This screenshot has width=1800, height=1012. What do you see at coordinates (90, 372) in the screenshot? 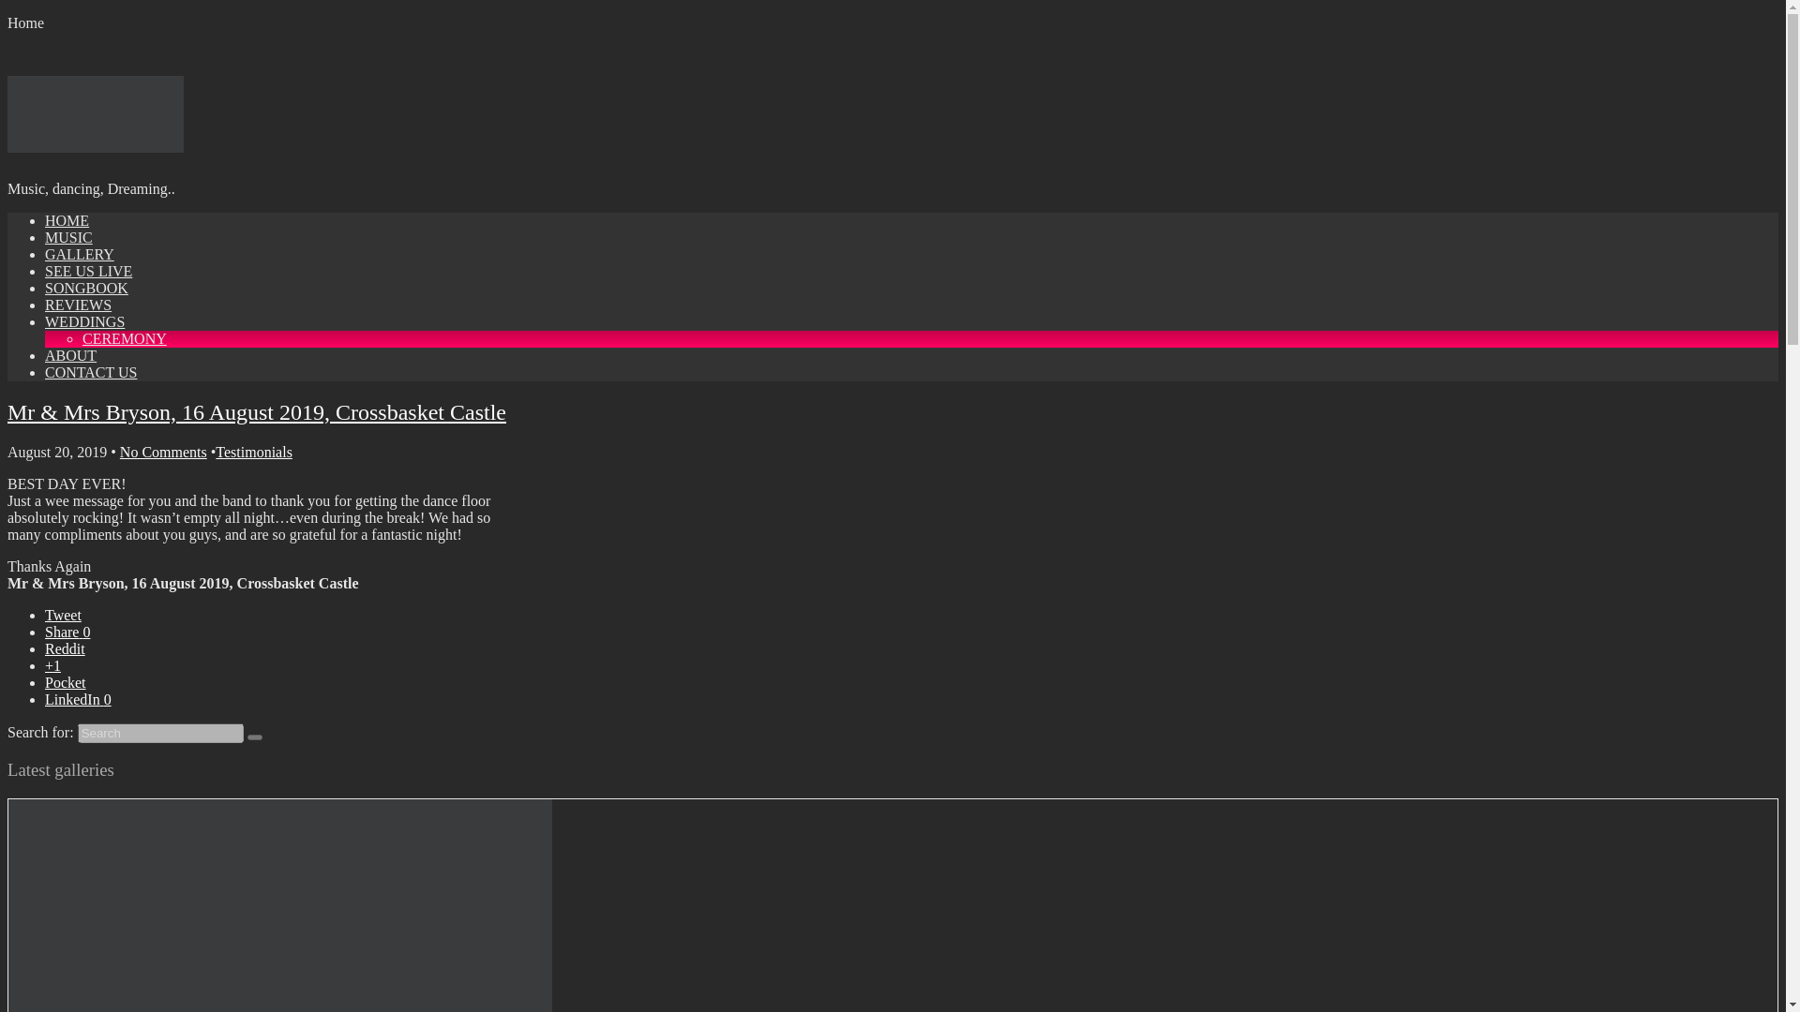
I see `CONTACT US` at bounding box center [90, 372].